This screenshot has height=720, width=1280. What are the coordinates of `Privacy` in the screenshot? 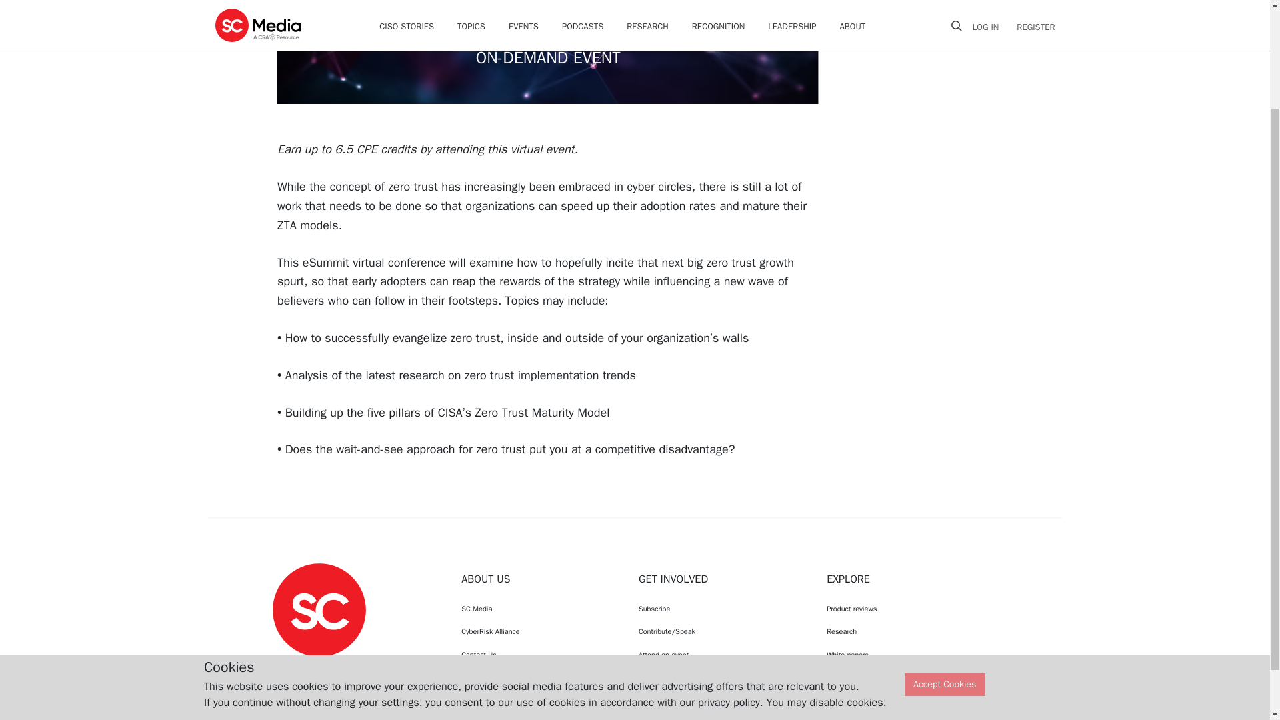 It's located at (537, 700).